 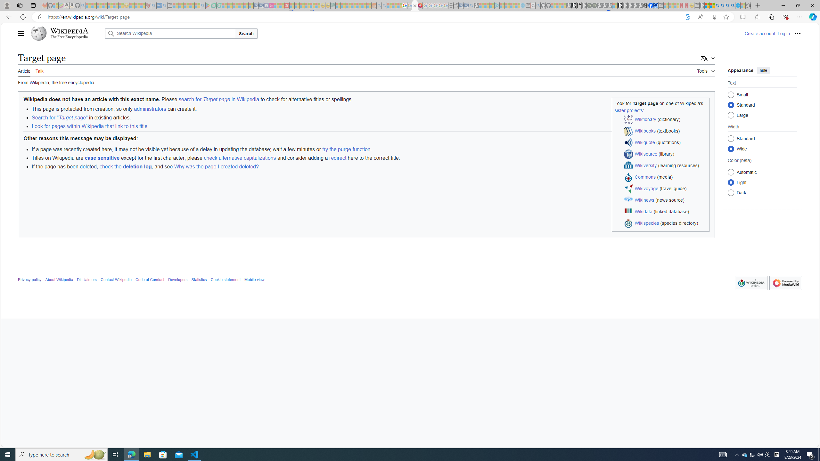 What do you see at coordinates (39, 70) in the screenshot?
I see `Talk` at bounding box center [39, 70].